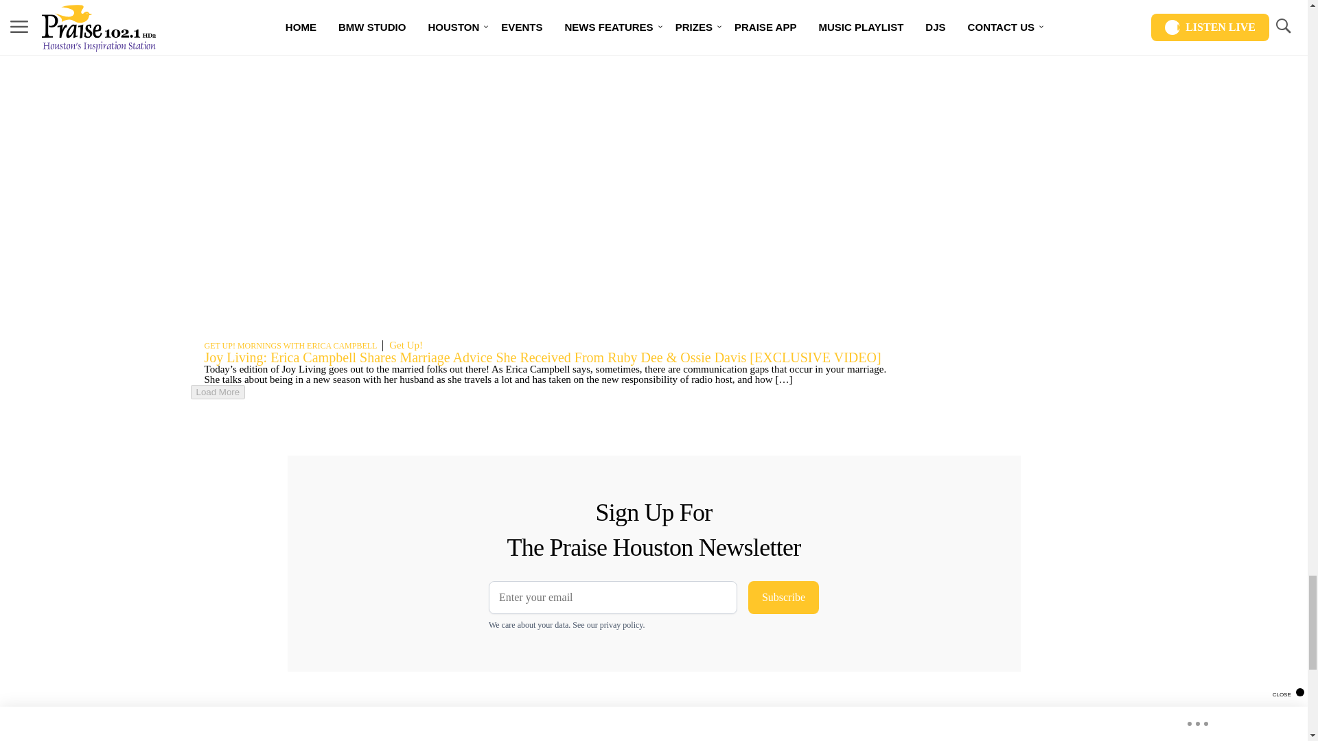 The height and width of the screenshot is (741, 1318). I want to click on Load More, so click(540, 392).